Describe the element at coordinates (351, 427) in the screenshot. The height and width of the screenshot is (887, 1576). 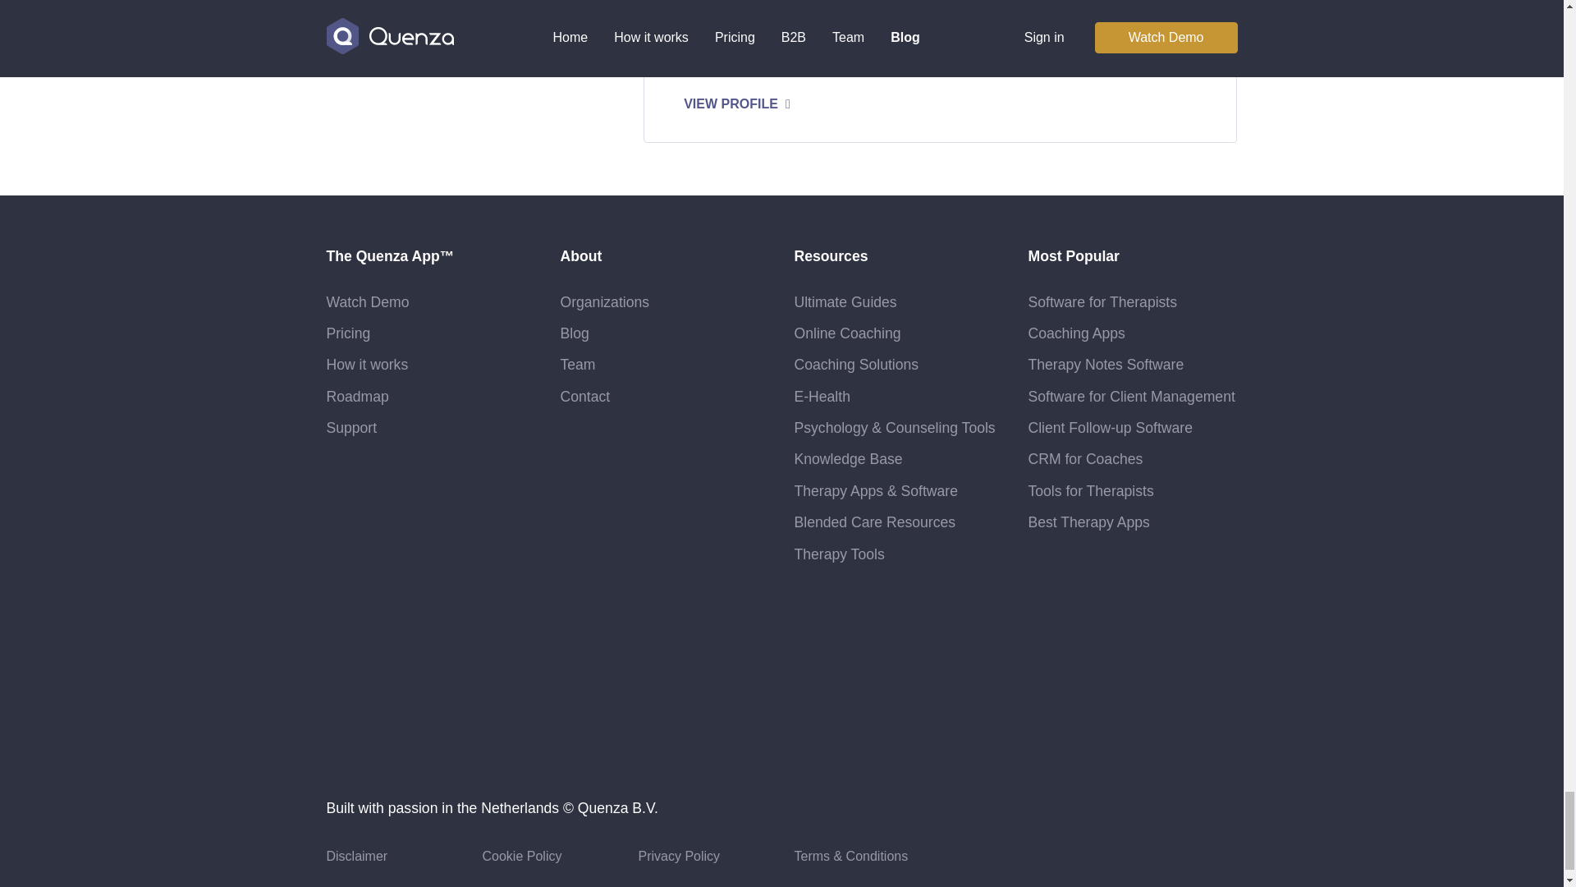
I see `Support` at that location.